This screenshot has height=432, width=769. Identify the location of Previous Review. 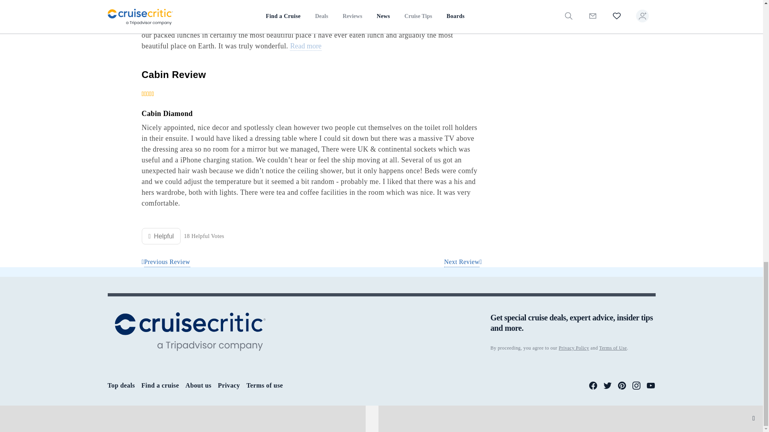
(166, 262).